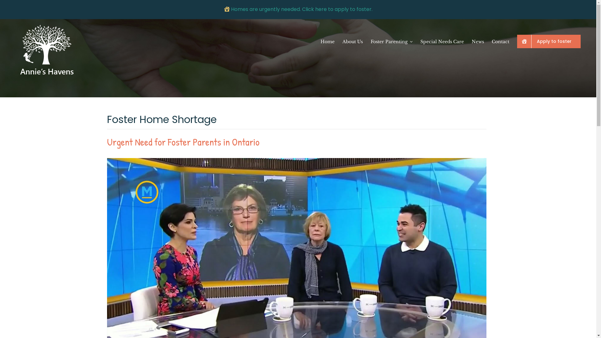  I want to click on Foster Parenting, so click(392, 40).